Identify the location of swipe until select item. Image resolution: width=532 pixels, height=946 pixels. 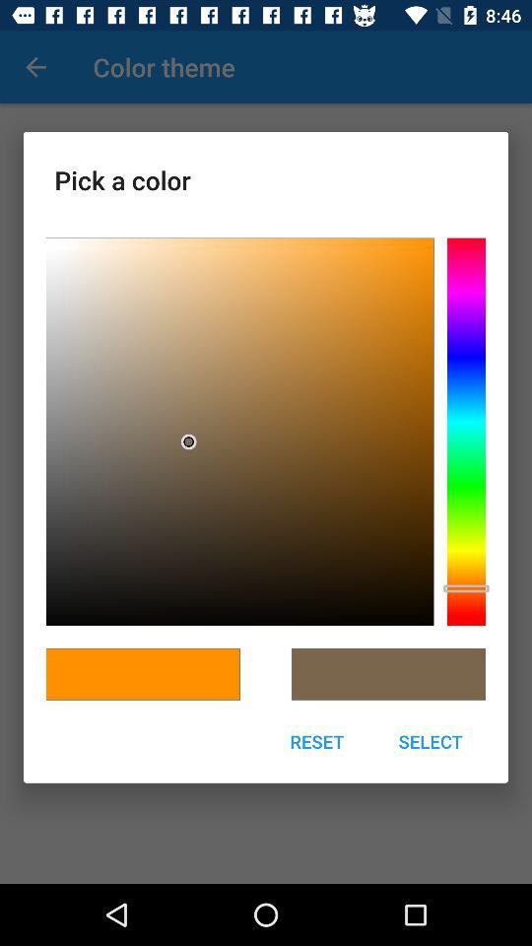
(431, 741).